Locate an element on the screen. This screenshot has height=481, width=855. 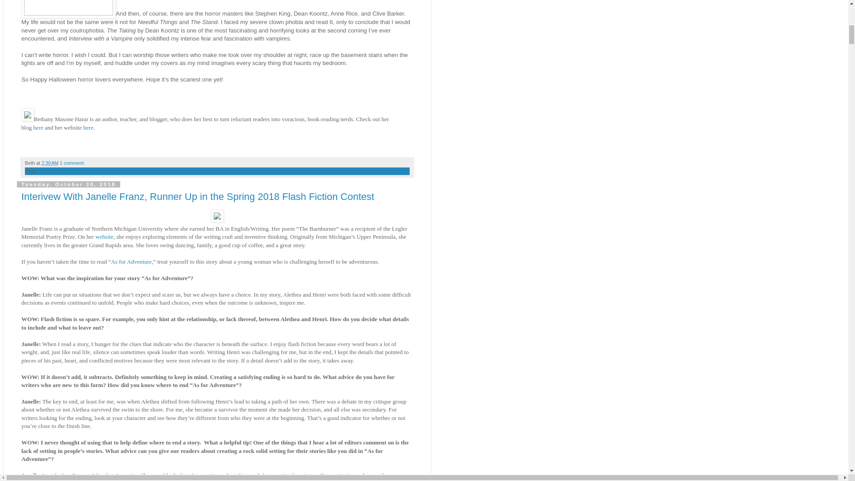
1 comment: is located at coordinates (72, 163).